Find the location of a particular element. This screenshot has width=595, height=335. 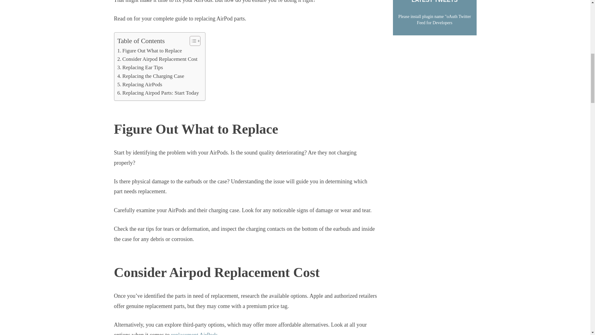

Replacing Airpod Parts: Start Today is located at coordinates (158, 93).